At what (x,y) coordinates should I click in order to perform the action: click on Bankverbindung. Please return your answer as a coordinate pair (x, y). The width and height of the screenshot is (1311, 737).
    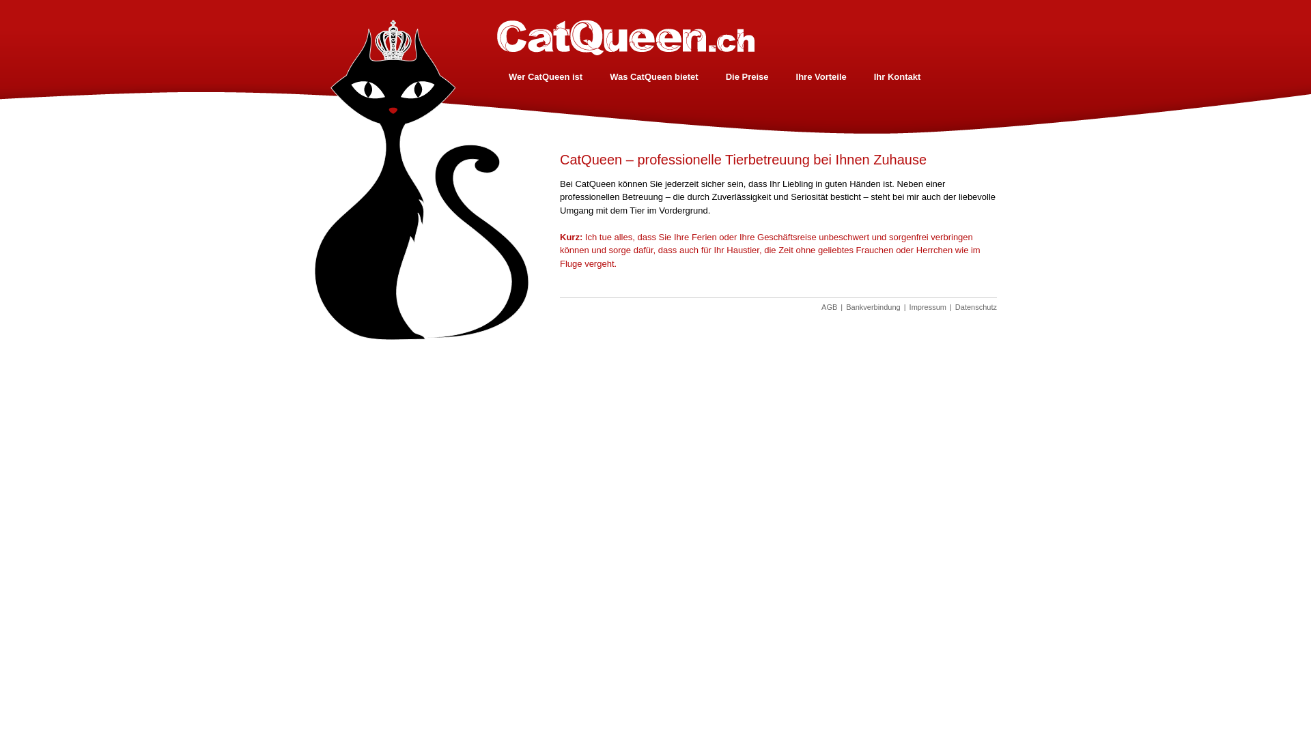
    Looking at the image, I should click on (873, 307).